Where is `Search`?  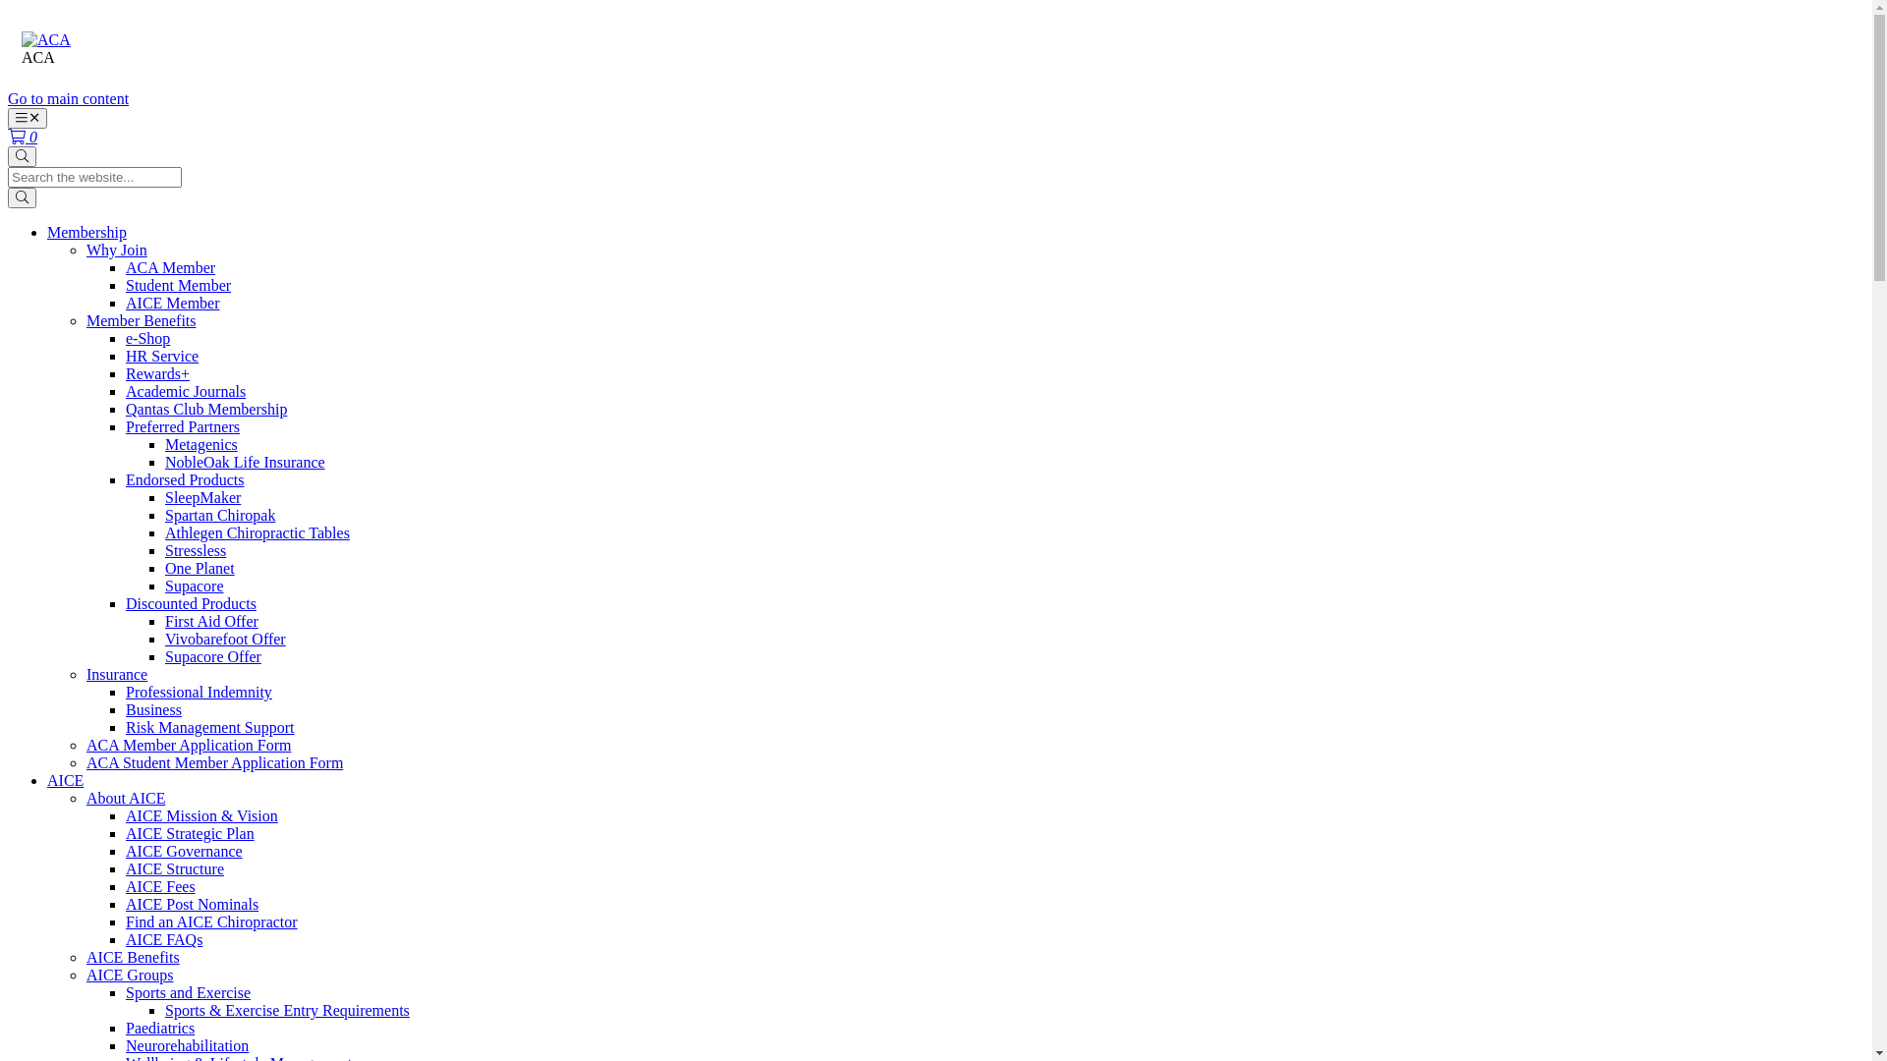 Search is located at coordinates (22, 198).